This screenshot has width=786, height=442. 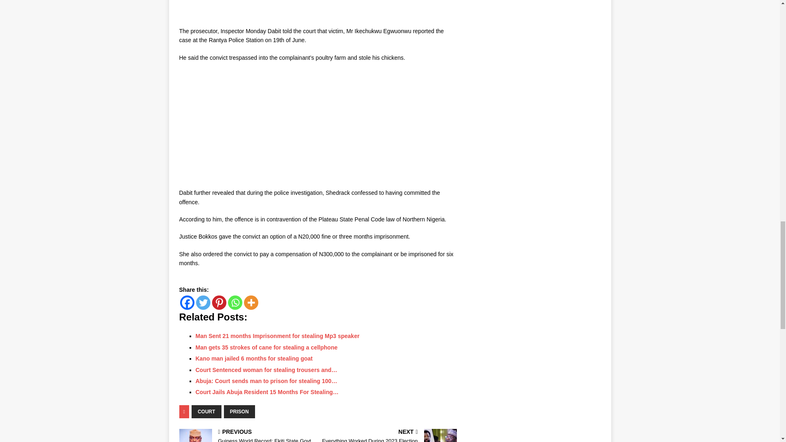 What do you see at coordinates (267, 347) in the screenshot?
I see `Man gets 35 strokes of cane for stealing a cellphone` at bounding box center [267, 347].